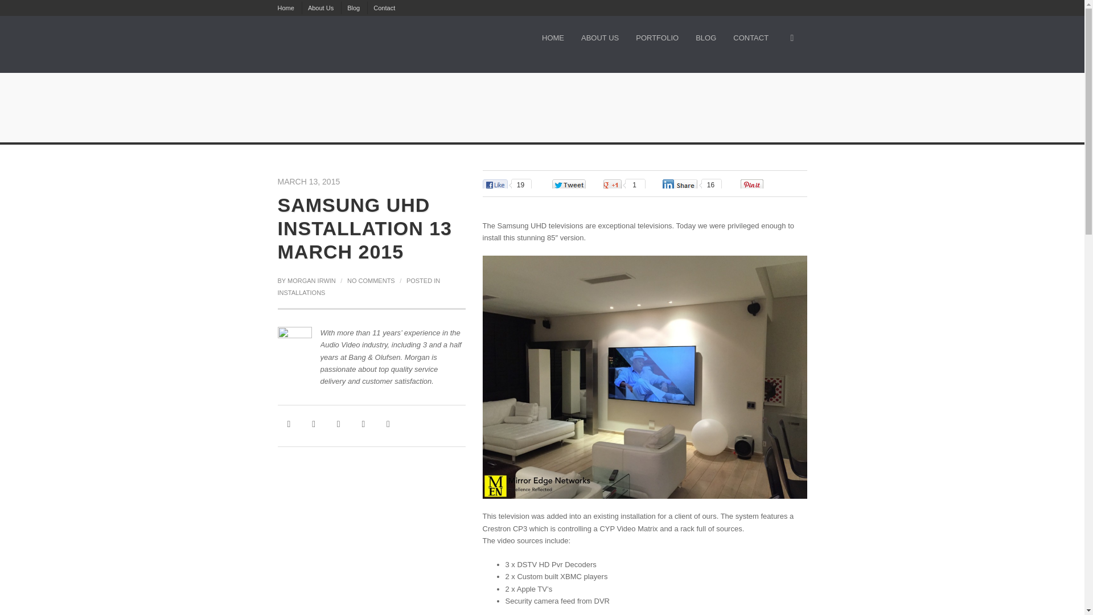  I want to click on Home, so click(286, 8).